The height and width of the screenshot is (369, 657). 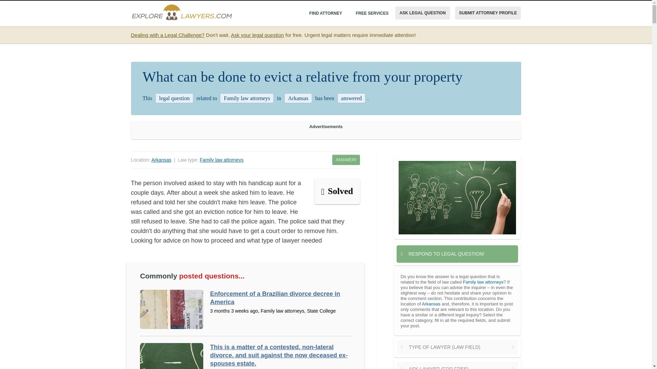 What do you see at coordinates (457, 199) in the screenshot?
I see `What can be done to evict a relative from your property ` at bounding box center [457, 199].